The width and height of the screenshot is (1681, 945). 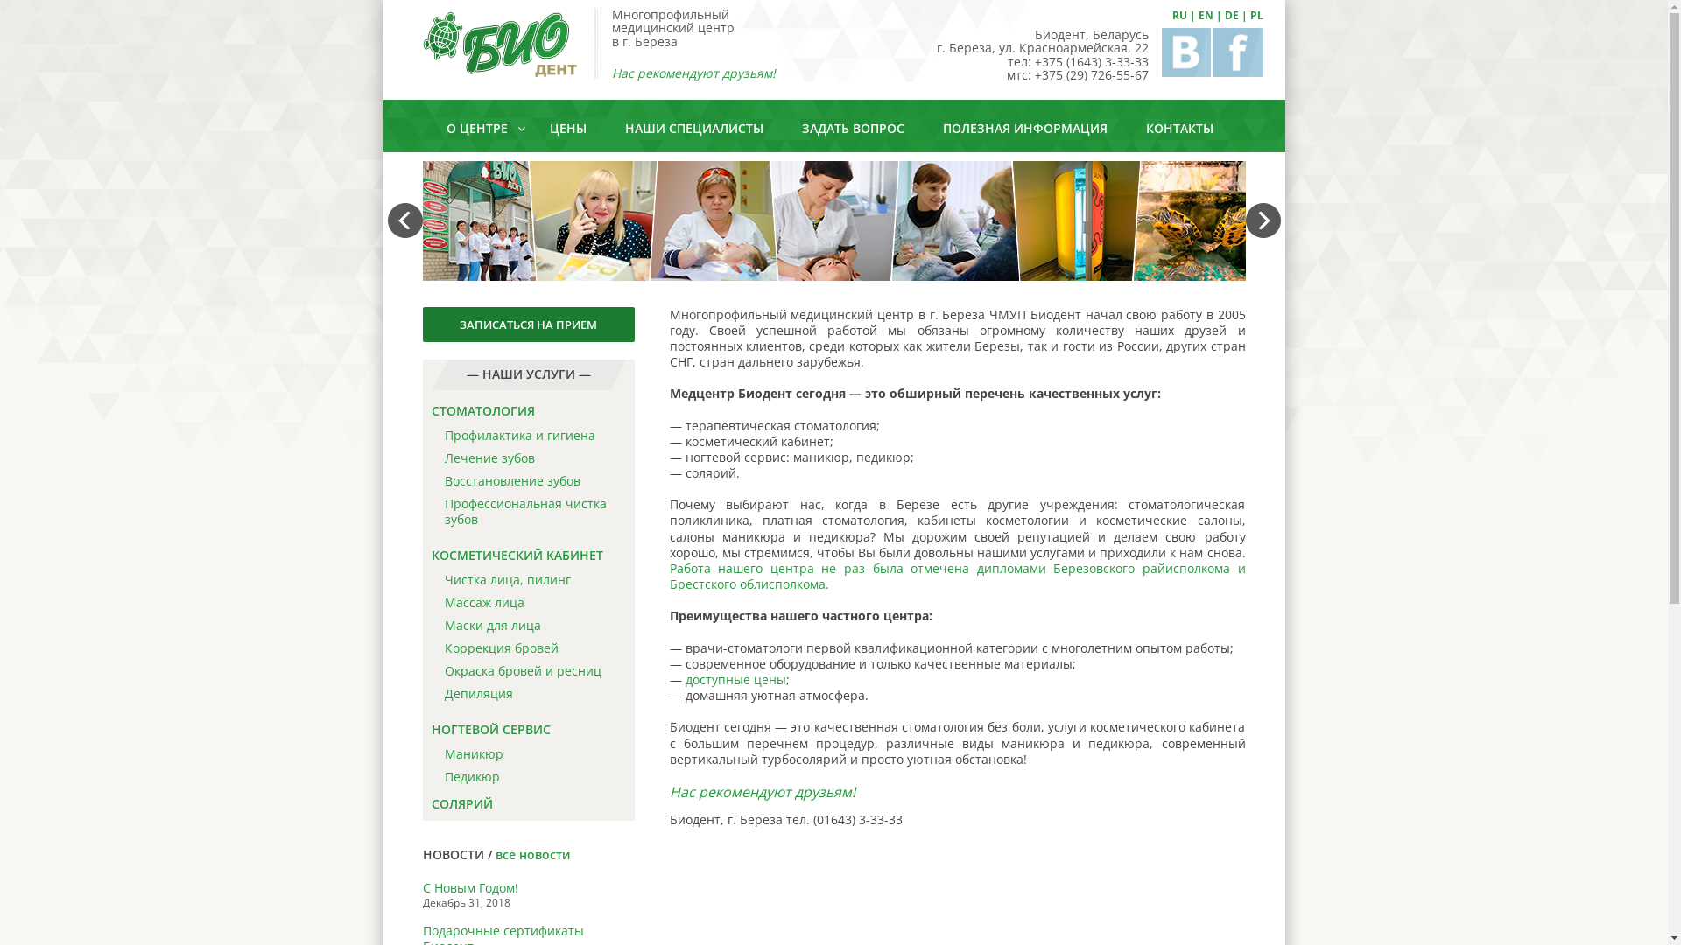 I want to click on RU, so click(x=1178, y=16).